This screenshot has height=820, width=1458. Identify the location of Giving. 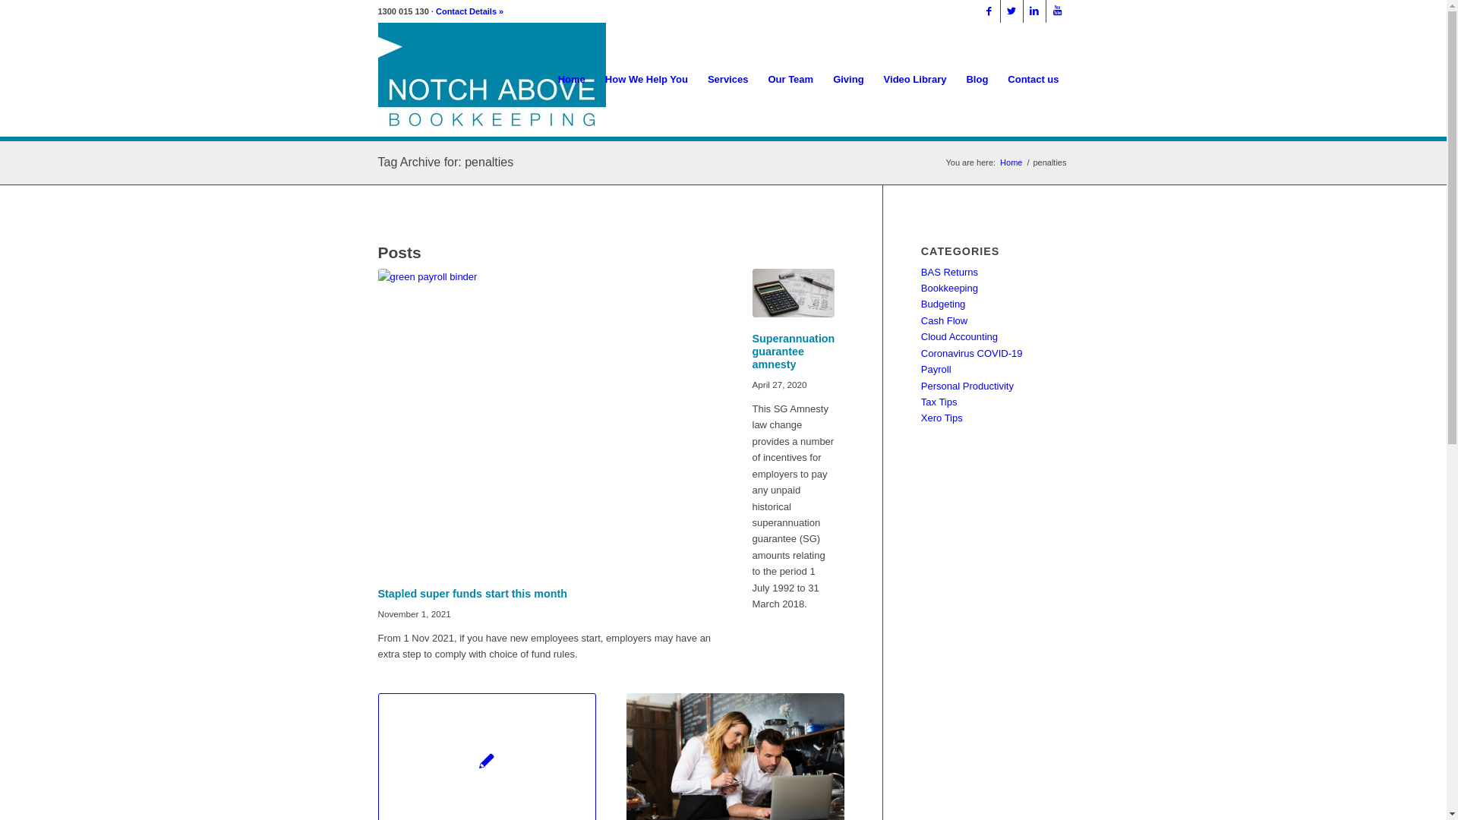
(848, 80).